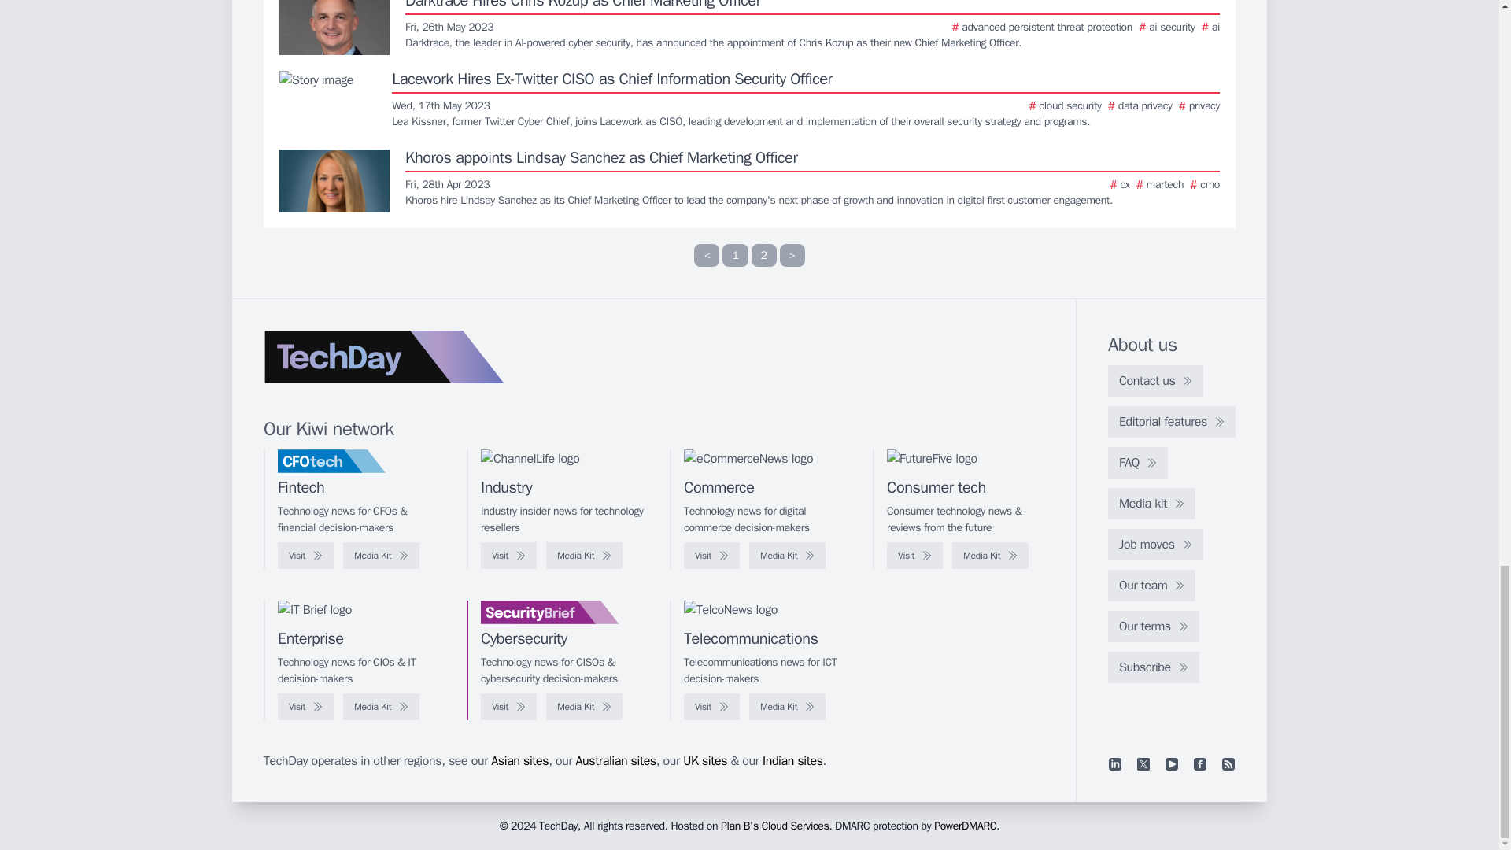 This screenshot has width=1511, height=850. I want to click on Media Kit, so click(381, 556).